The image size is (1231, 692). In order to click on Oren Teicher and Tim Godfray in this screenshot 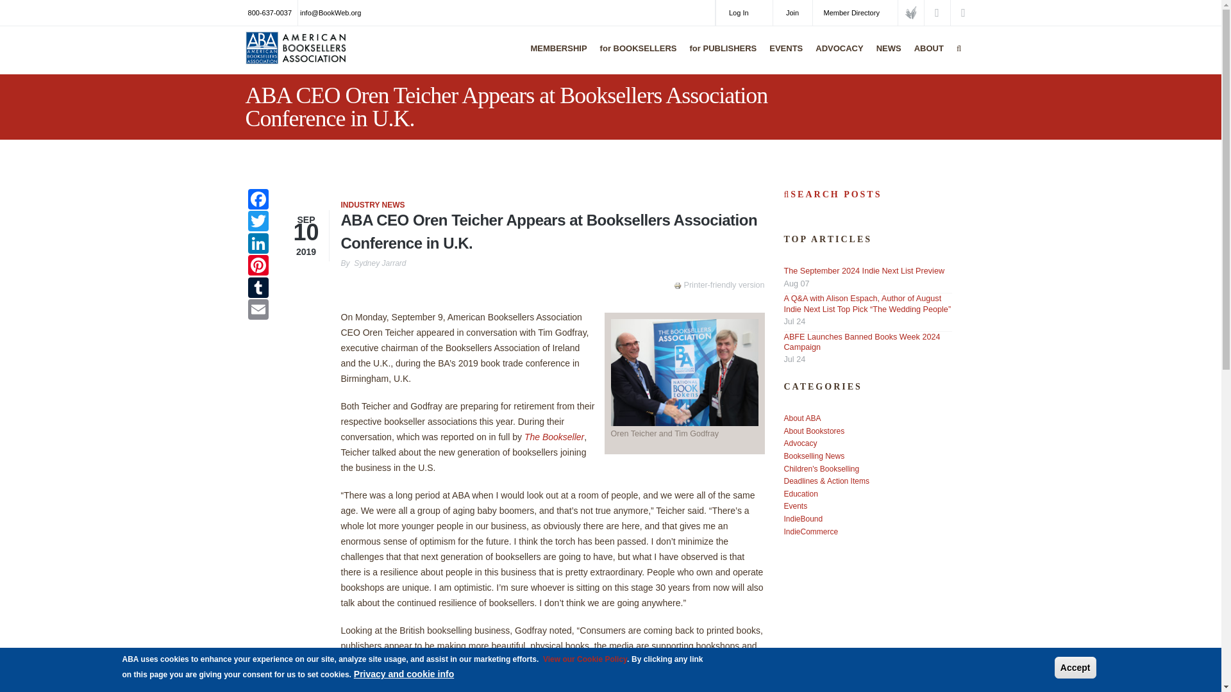, I will do `click(684, 372)`.